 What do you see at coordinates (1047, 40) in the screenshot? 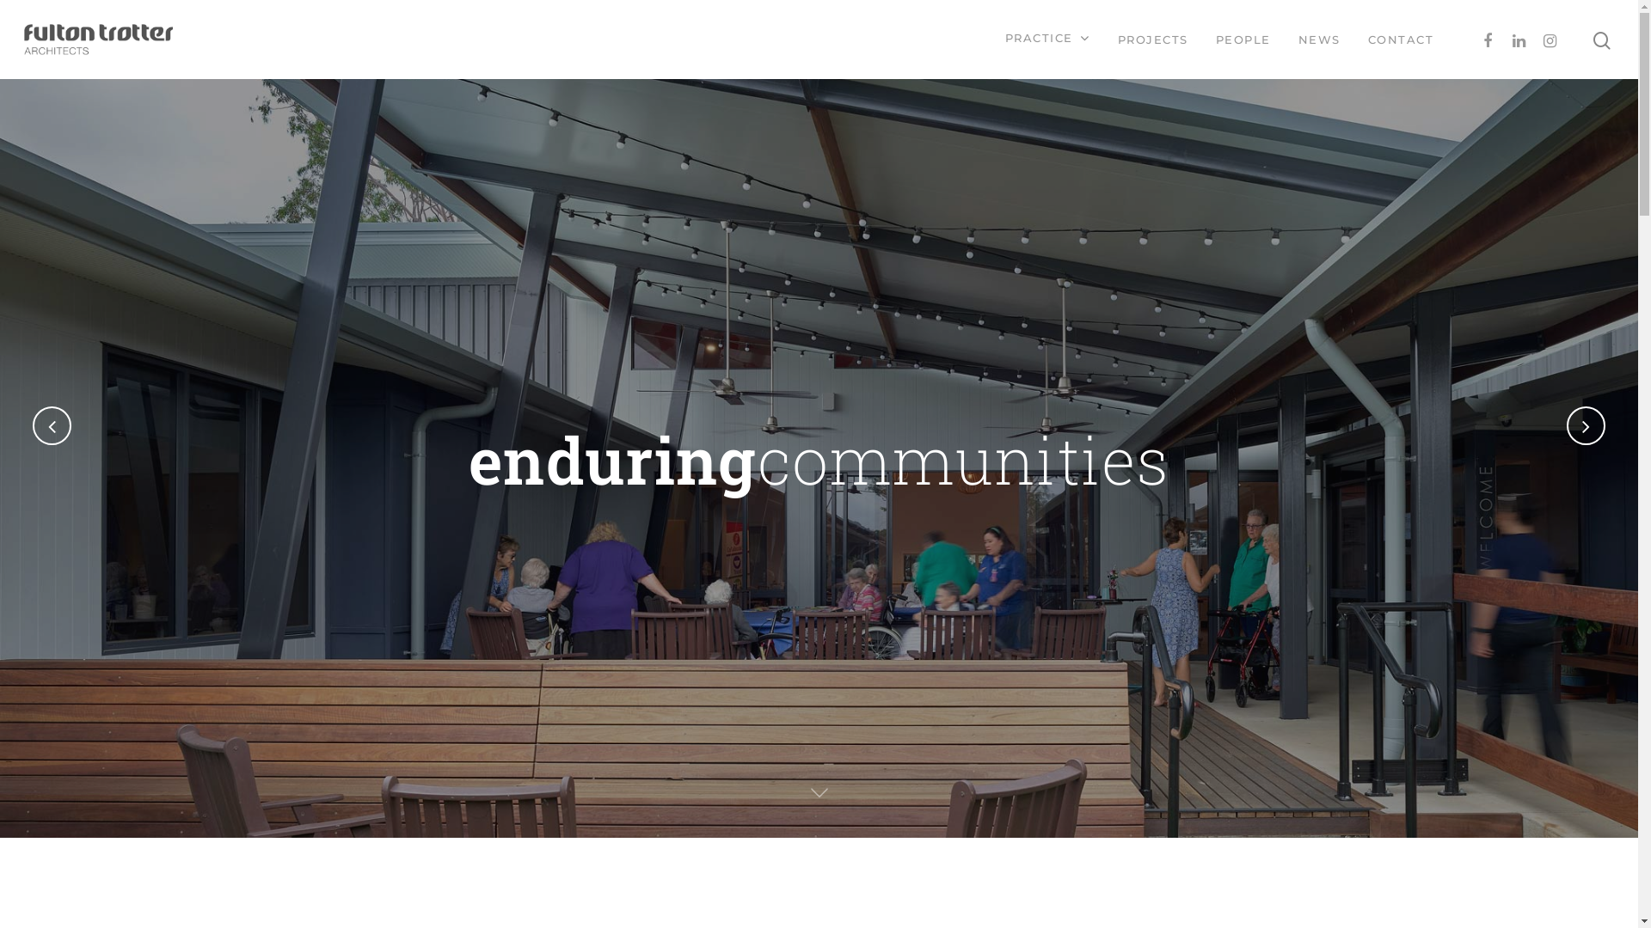
I see `PRACTICE` at bounding box center [1047, 40].